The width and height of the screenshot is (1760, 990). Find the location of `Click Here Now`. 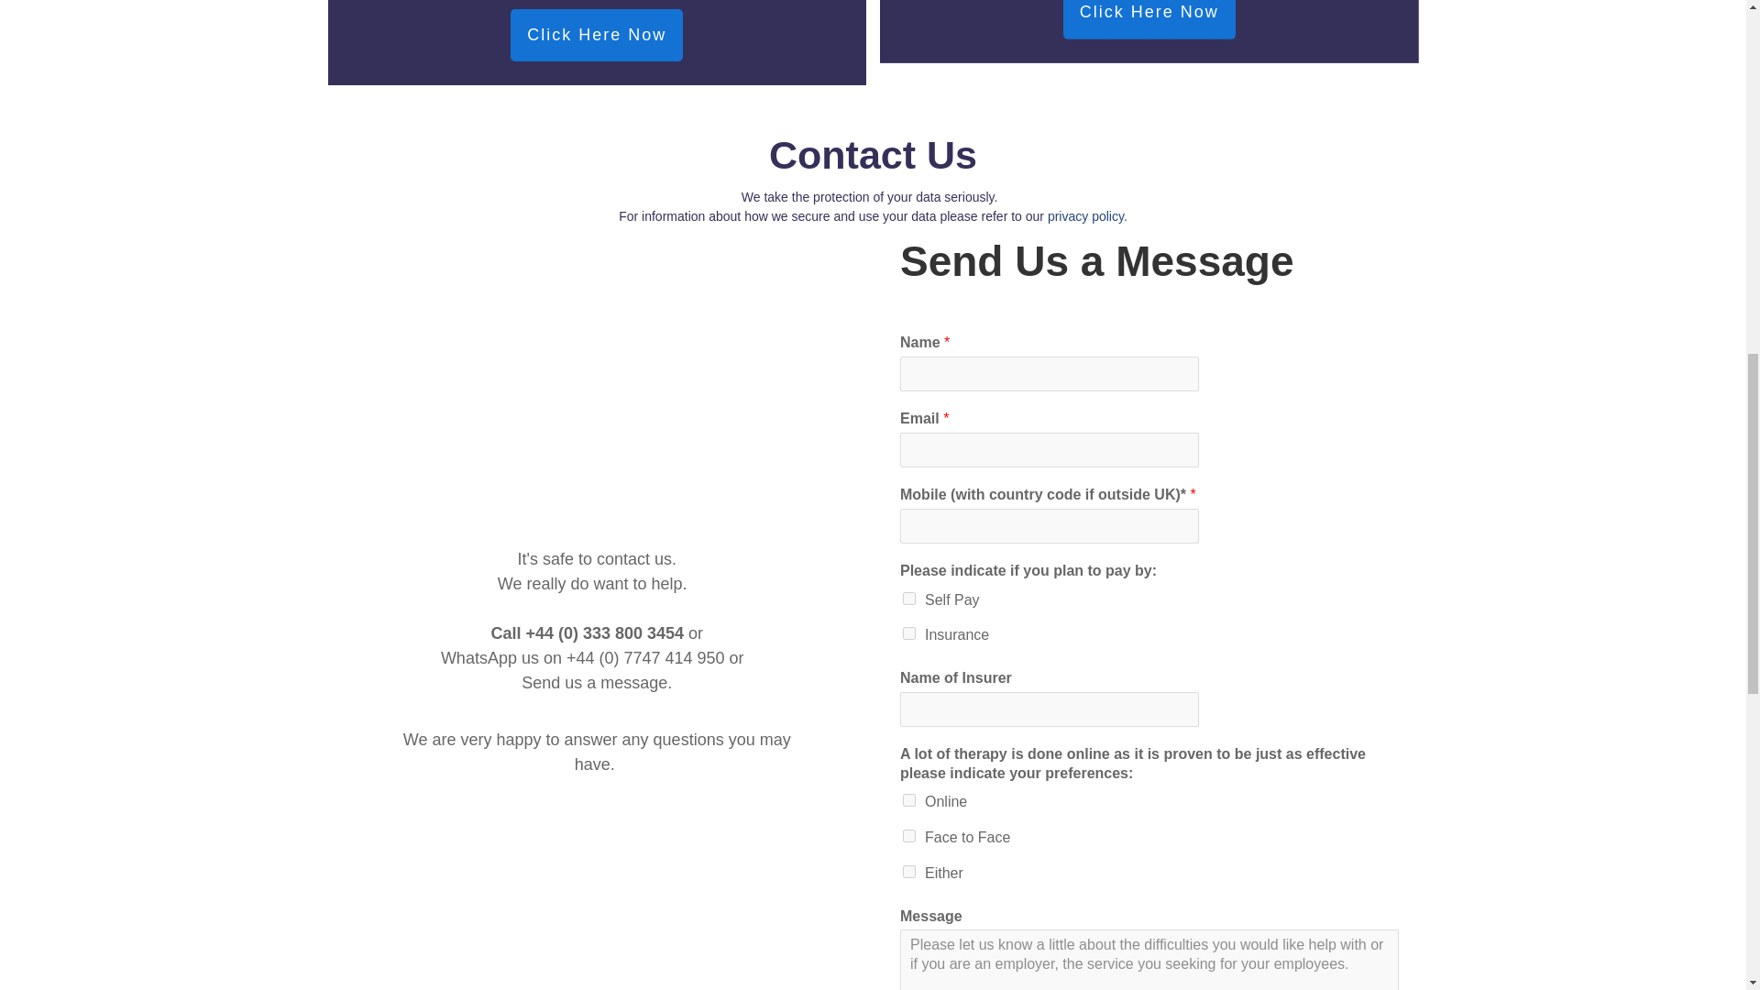

Click Here Now is located at coordinates (596, 35).